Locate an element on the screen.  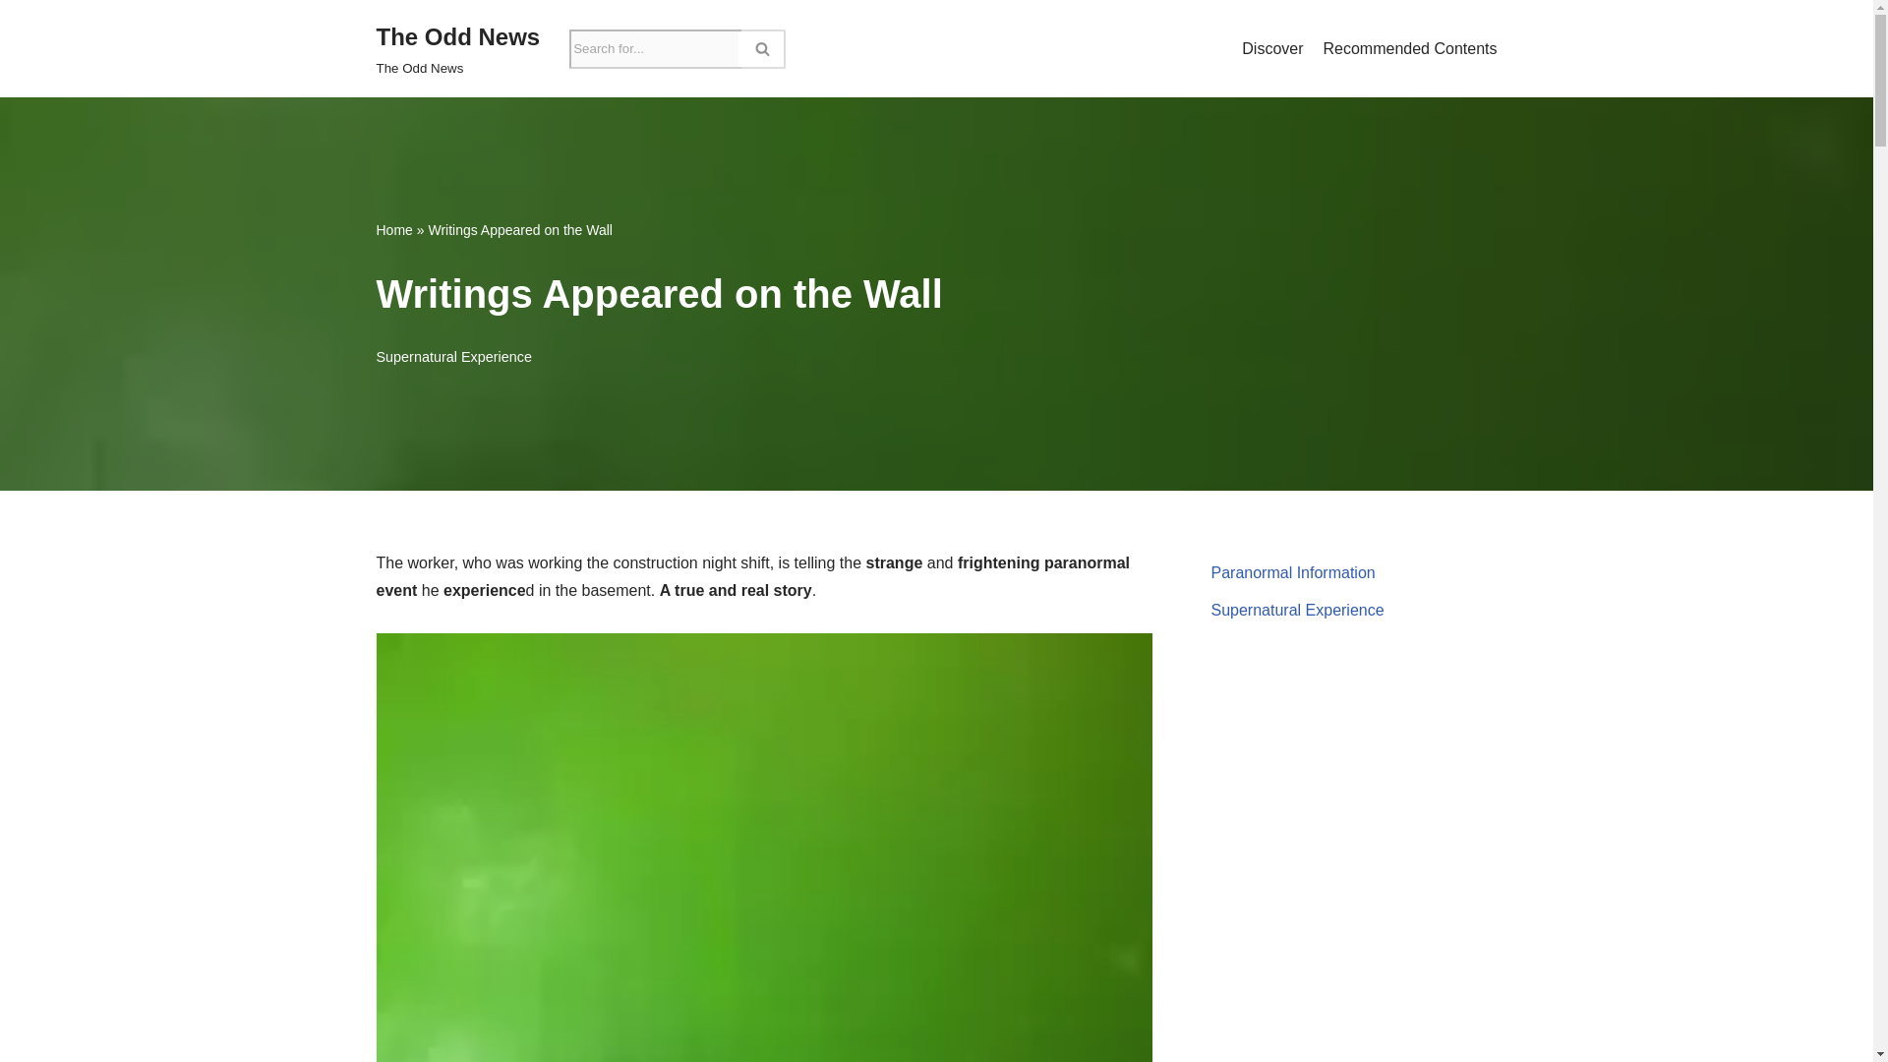
Home is located at coordinates (393, 229).